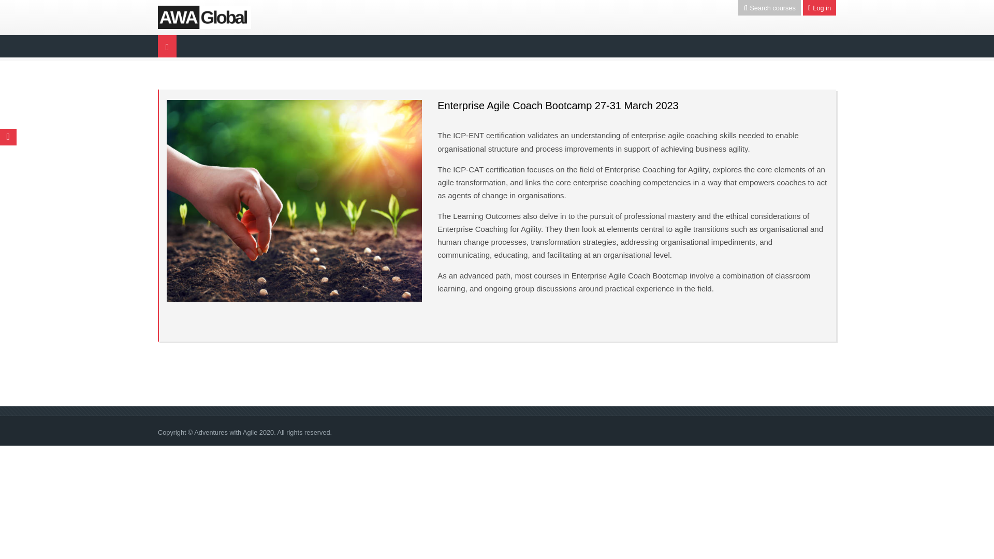 Image resolution: width=994 pixels, height=559 pixels. What do you see at coordinates (819, 8) in the screenshot?
I see `Log in` at bounding box center [819, 8].